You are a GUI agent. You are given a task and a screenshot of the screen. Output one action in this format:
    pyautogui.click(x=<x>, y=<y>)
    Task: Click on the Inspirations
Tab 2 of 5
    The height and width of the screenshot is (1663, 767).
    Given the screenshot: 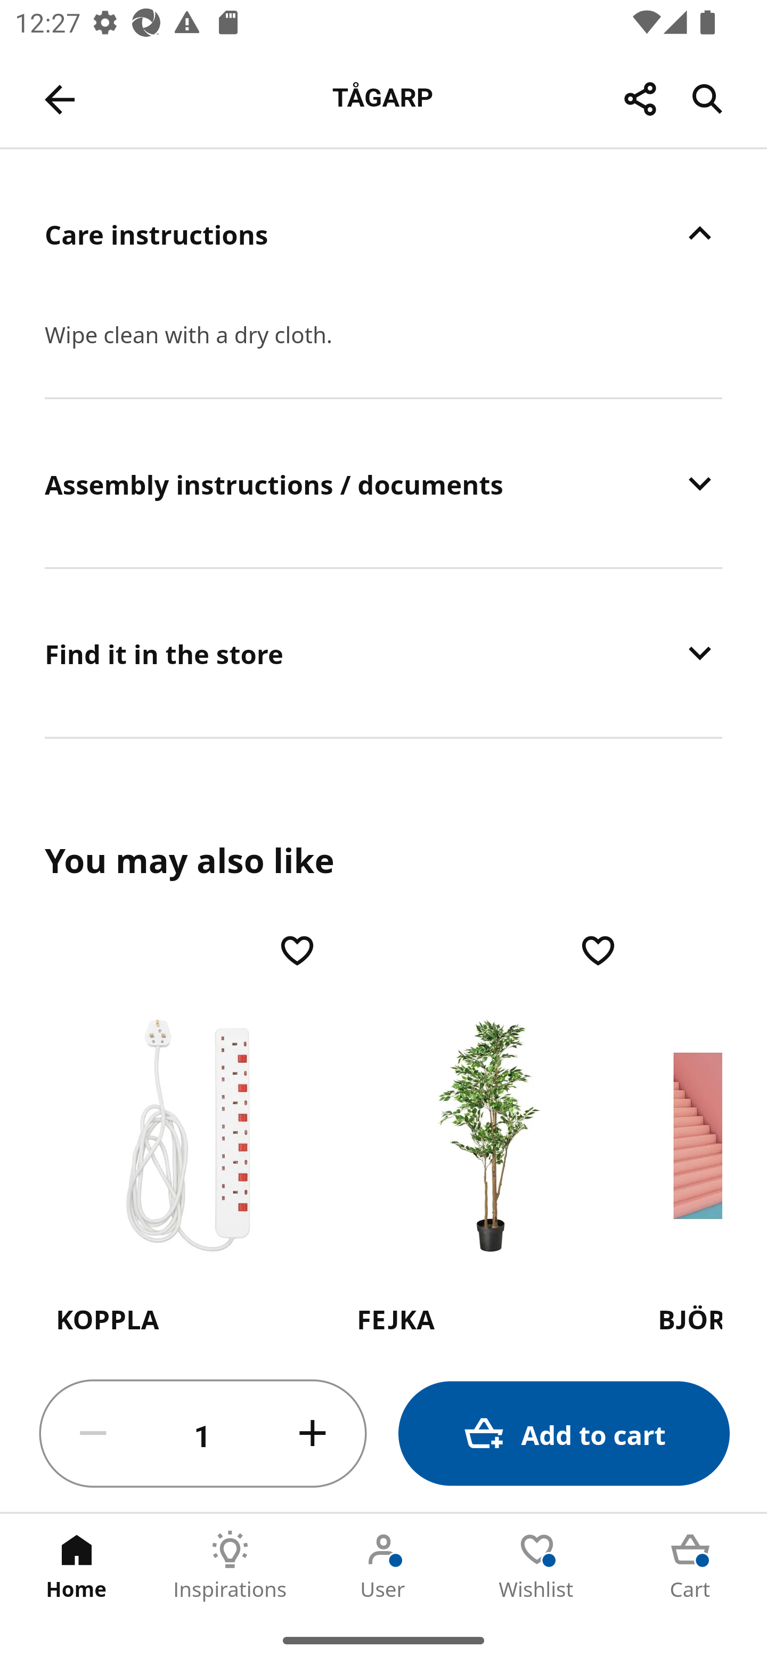 What is the action you would take?
    pyautogui.click(x=230, y=1565)
    